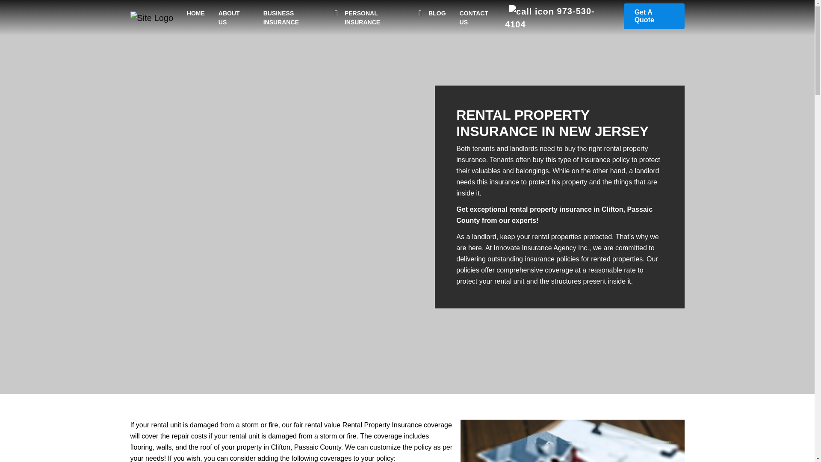 Image resolution: width=821 pixels, height=462 pixels. I want to click on BUSINESS INSURANCE, so click(297, 17).